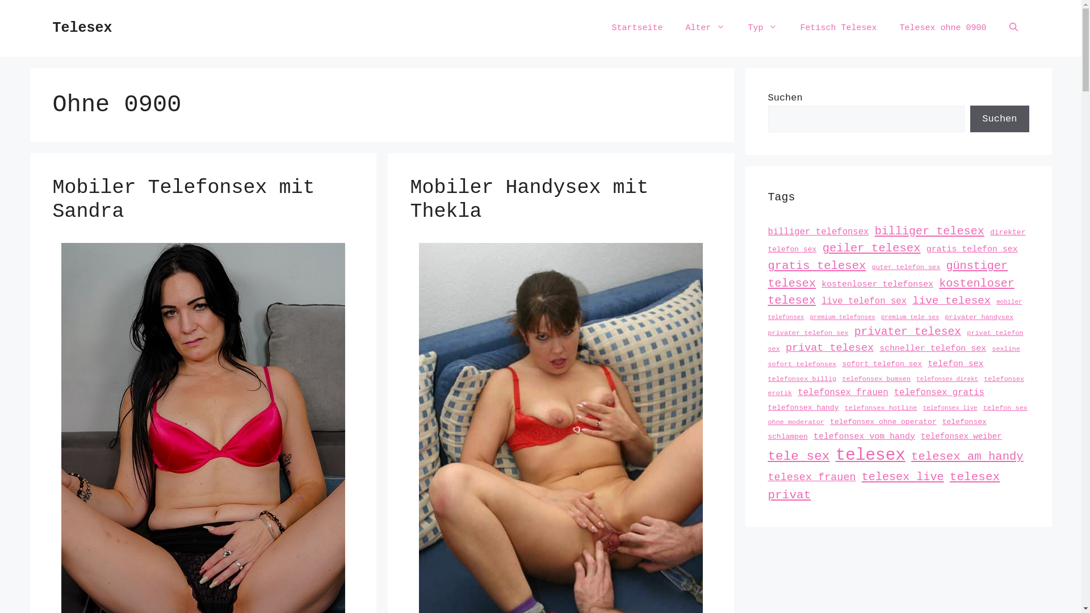 The image size is (1090, 613). What do you see at coordinates (883, 422) in the screenshot?
I see `telefonsex ohne operator` at bounding box center [883, 422].